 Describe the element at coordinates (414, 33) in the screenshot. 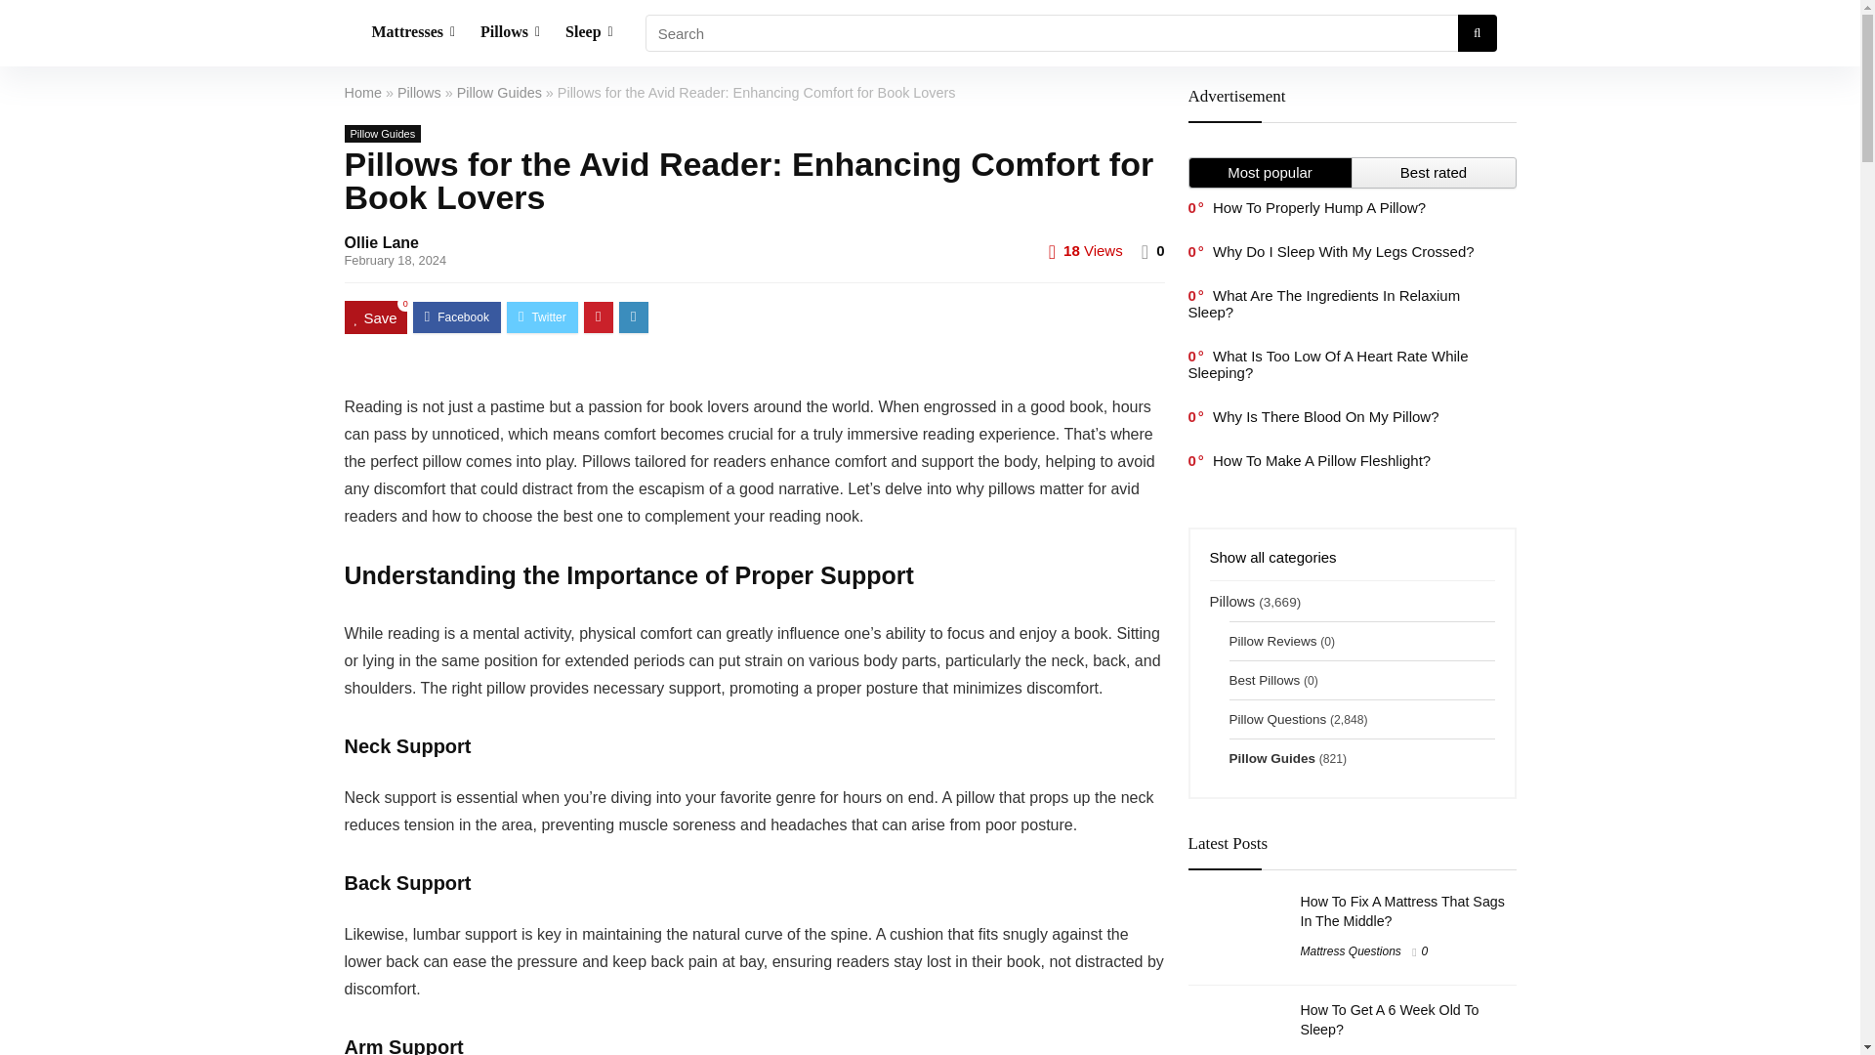

I see `Mattresses` at that location.